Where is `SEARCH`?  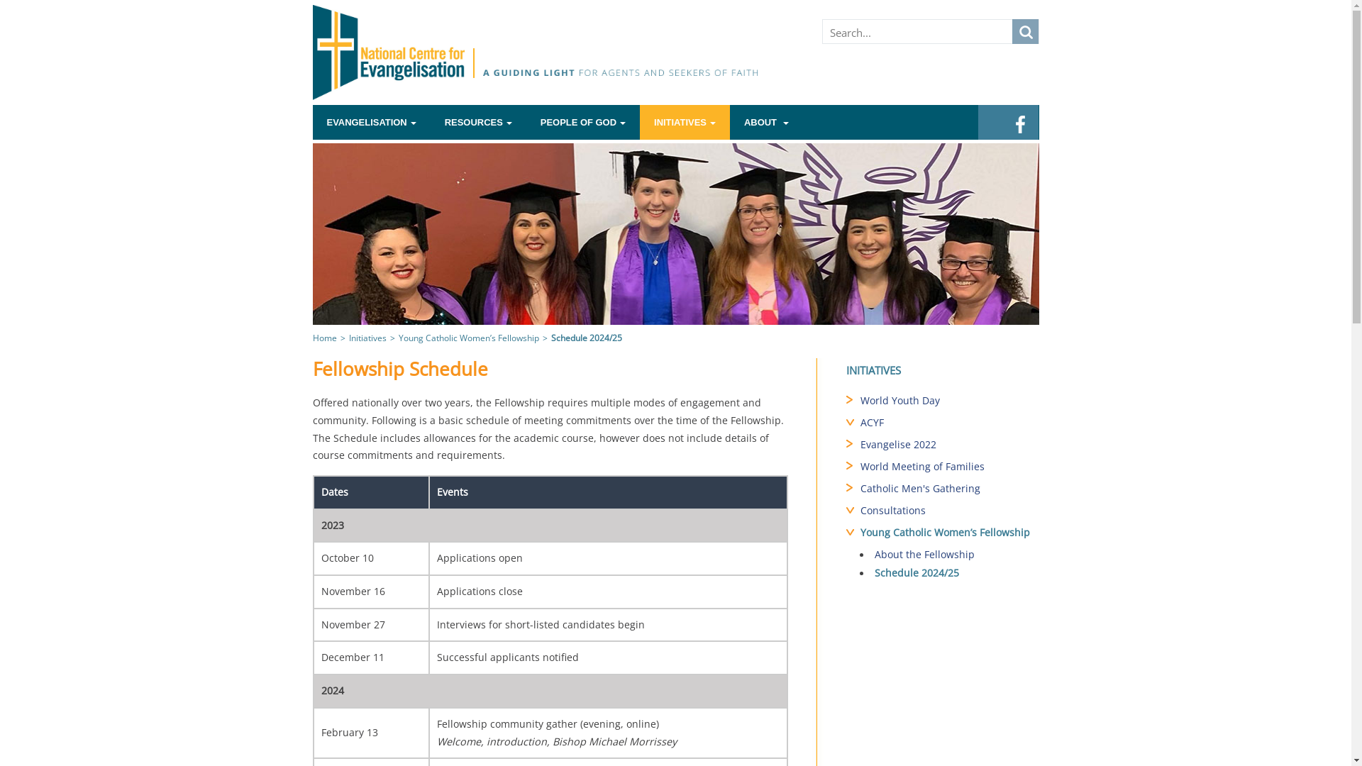 SEARCH is located at coordinates (1024, 31).